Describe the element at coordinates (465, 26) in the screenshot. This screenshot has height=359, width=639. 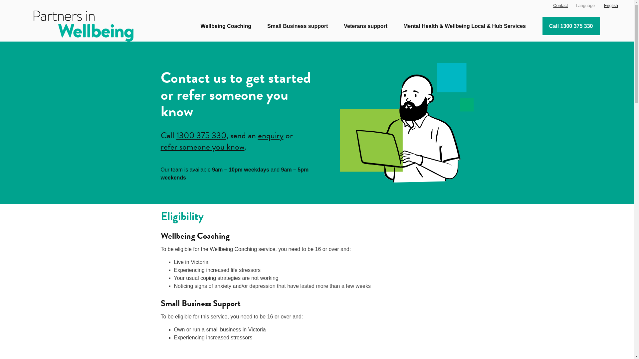
I see `Mental Health & Wellbeing Local & Hub Services` at that location.